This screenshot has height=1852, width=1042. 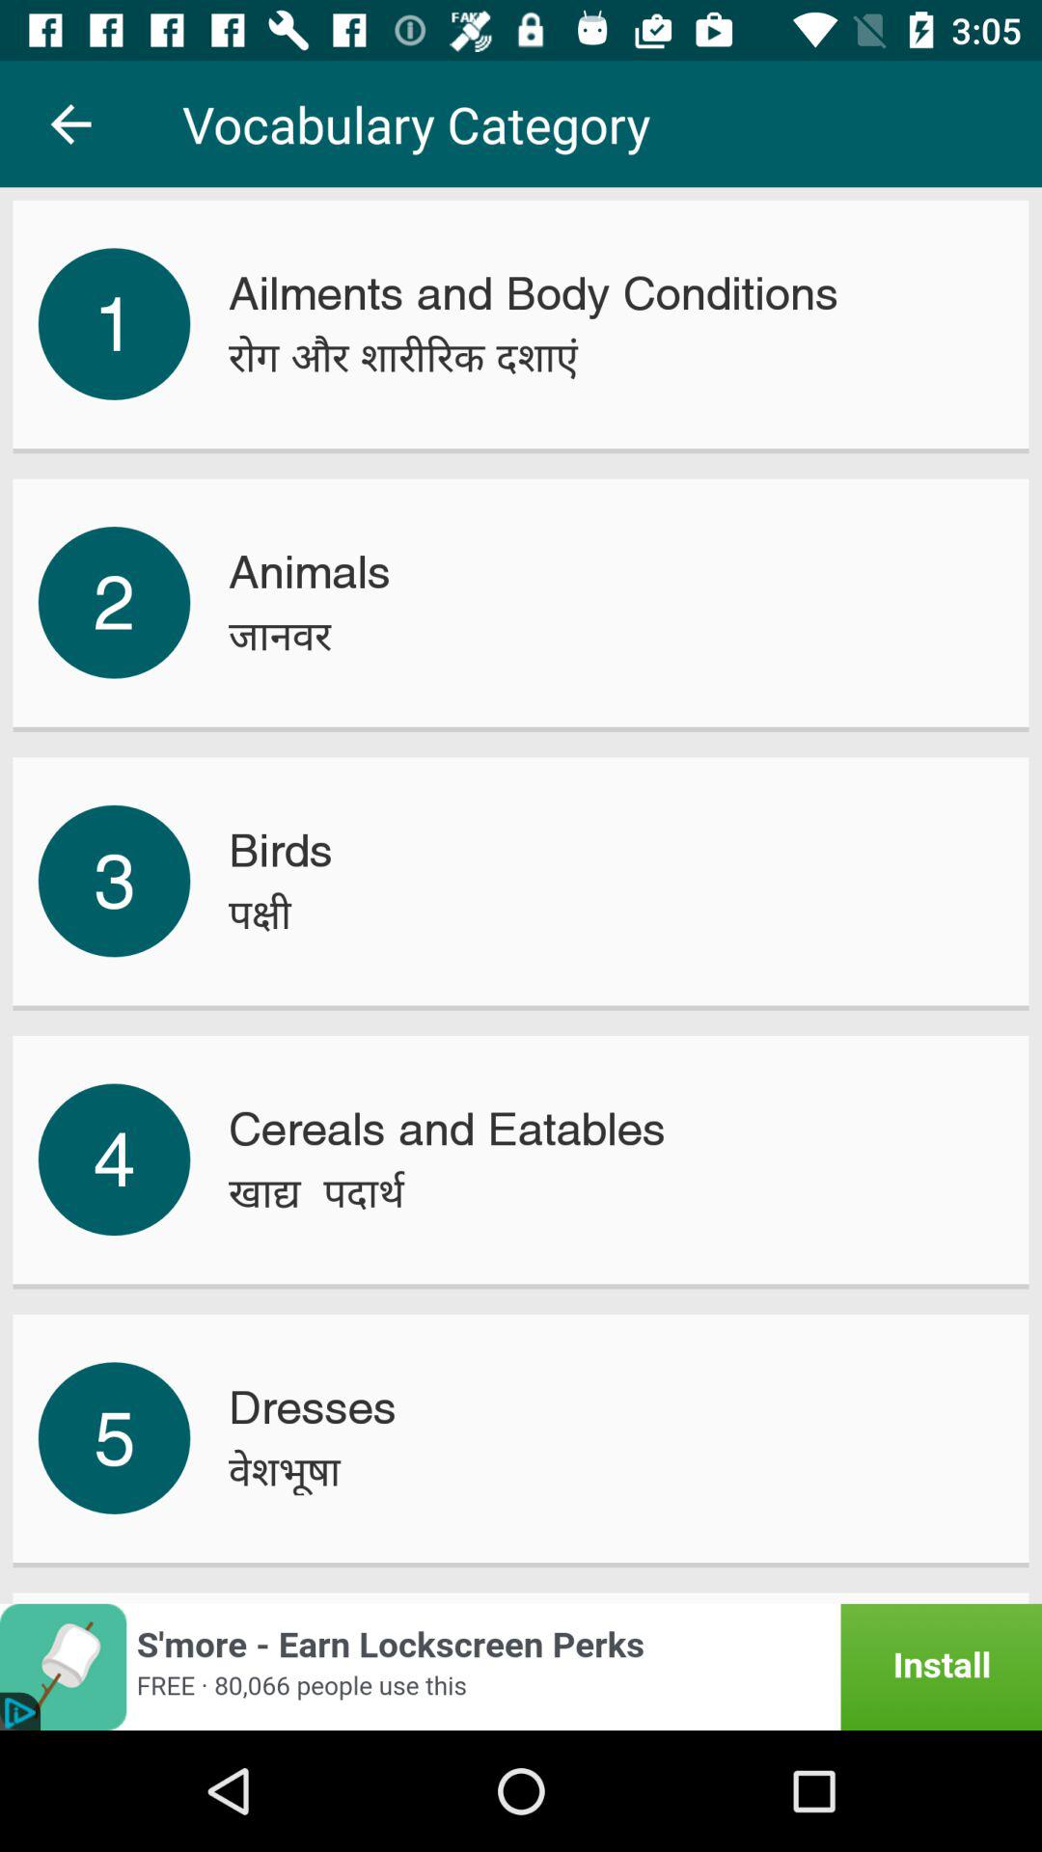 I want to click on turn off item to the right of 1 item, so click(x=403, y=357).